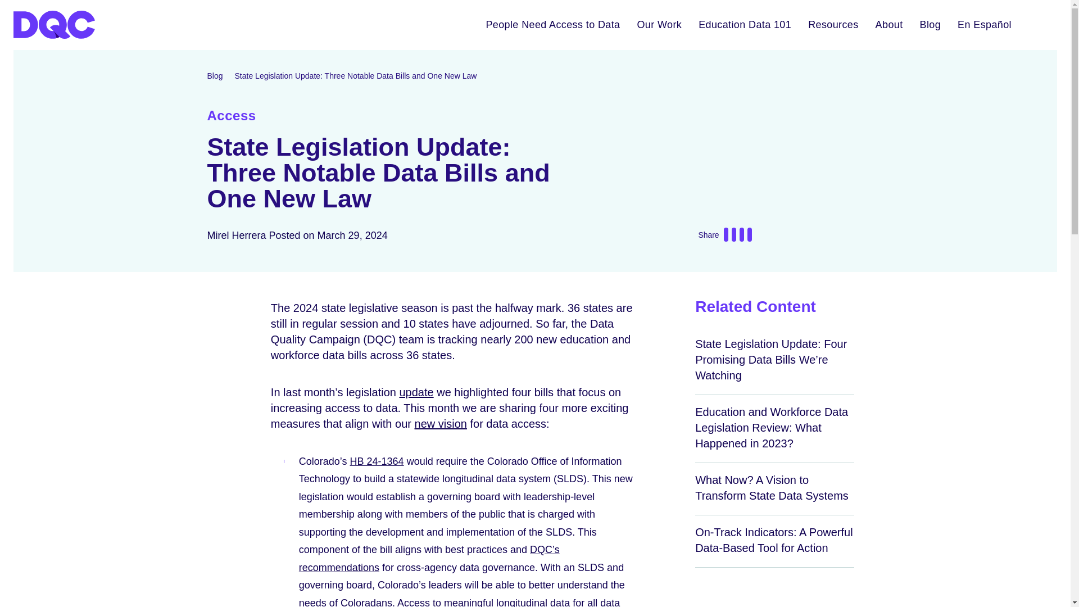 The image size is (1079, 607). Describe the element at coordinates (773, 540) in the screenshot. I see `On-Track Indicators: A Powerful Data-Based Tool for Action` at that location.